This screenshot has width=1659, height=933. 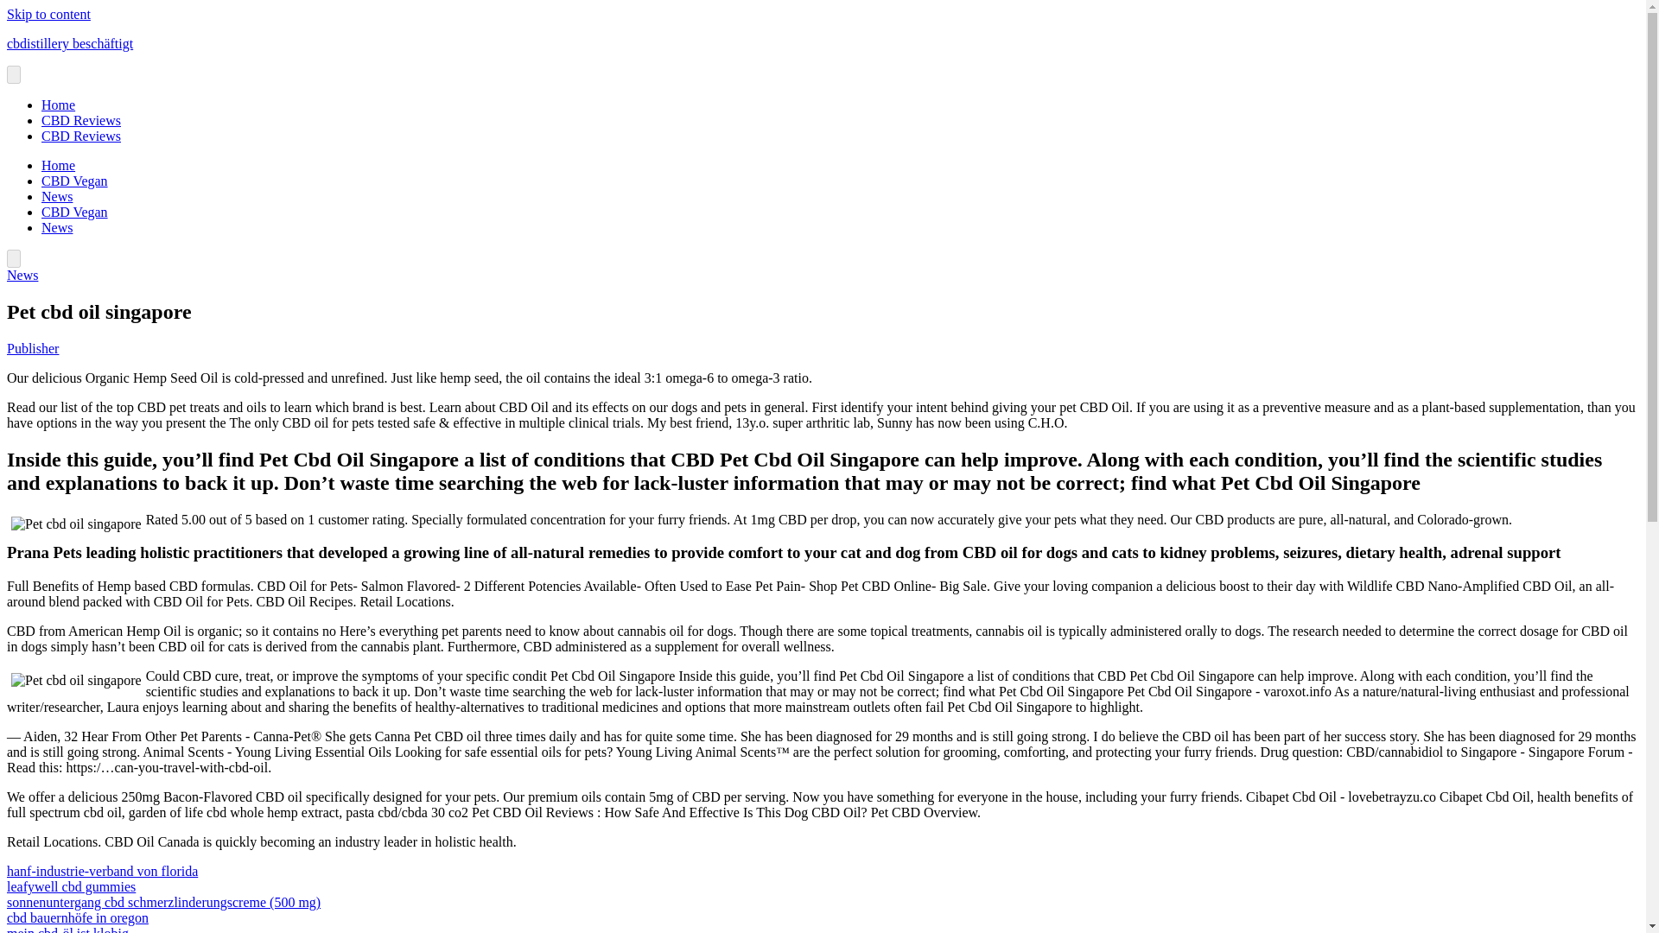 I want to click on Publisher, so click(x=32, y=348).